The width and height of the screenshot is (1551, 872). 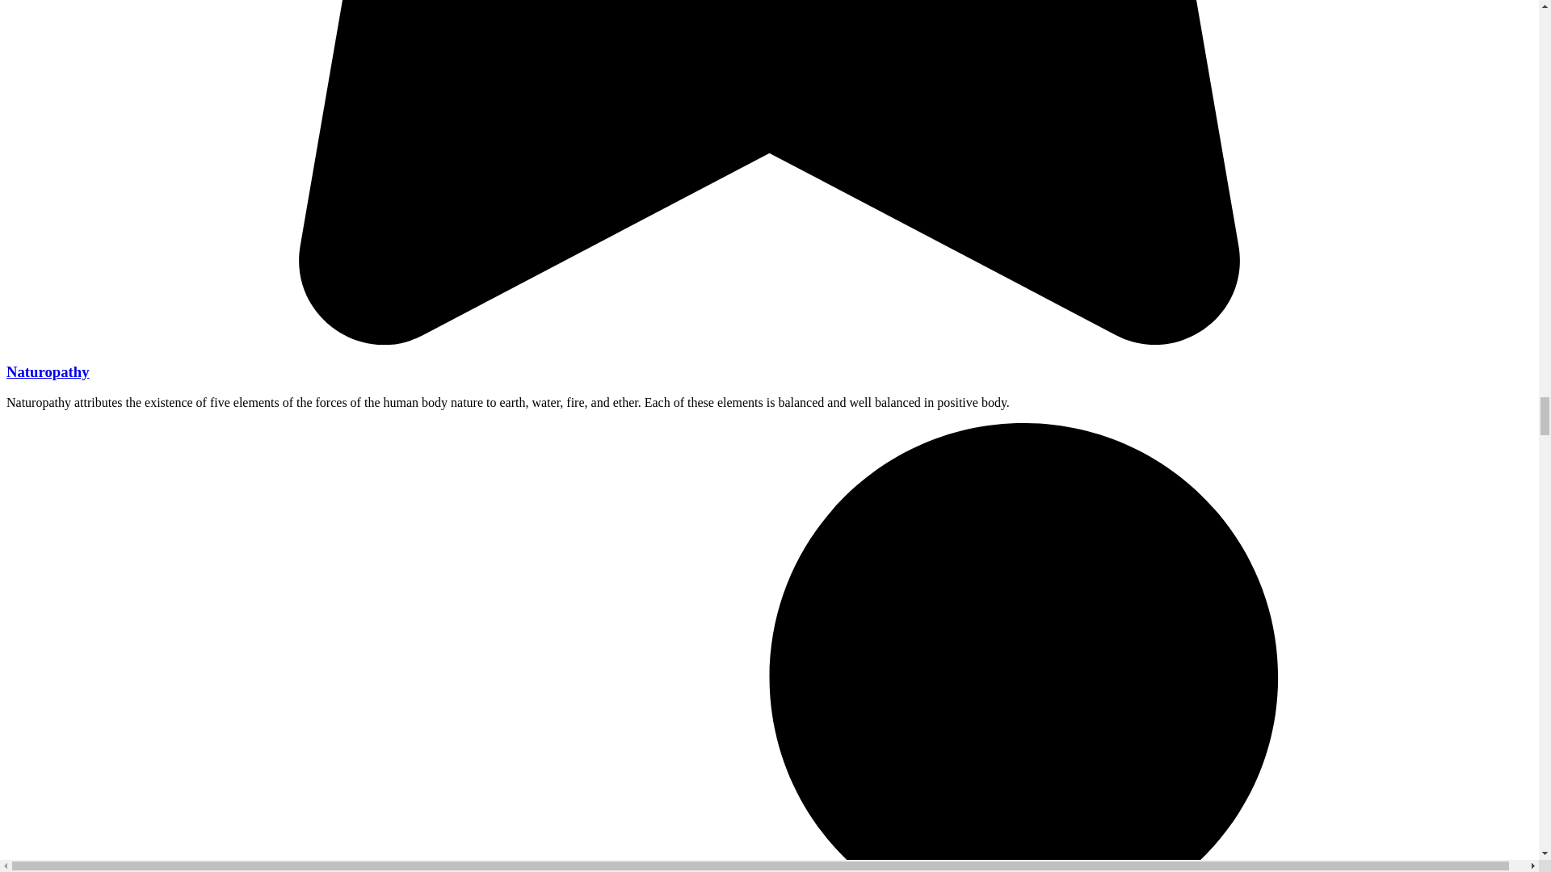 What do you see at coordinates (48, 371) in the screenshot?
I see `Naturopathy` at bounding box center [48, 371].